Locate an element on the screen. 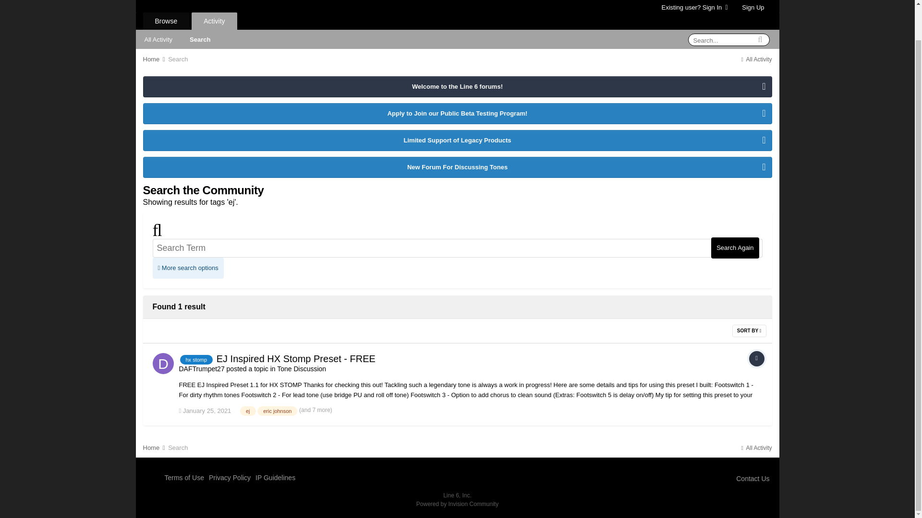 The width and height of the screenshot is (922, 518). All Activity is located at coordinates (158, 38).